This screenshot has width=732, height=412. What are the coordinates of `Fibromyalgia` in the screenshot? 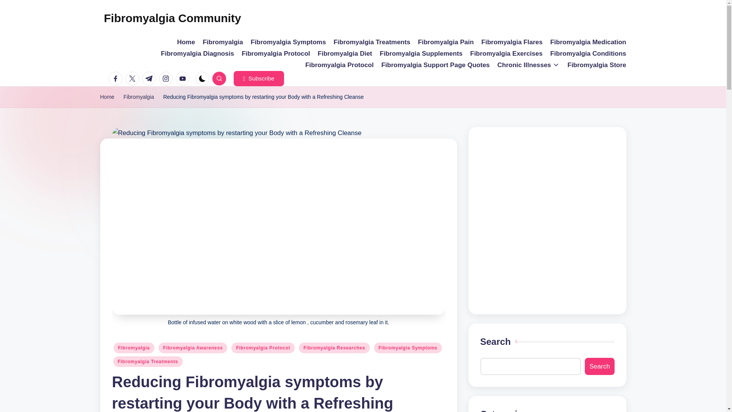 It's located at (223, 42).